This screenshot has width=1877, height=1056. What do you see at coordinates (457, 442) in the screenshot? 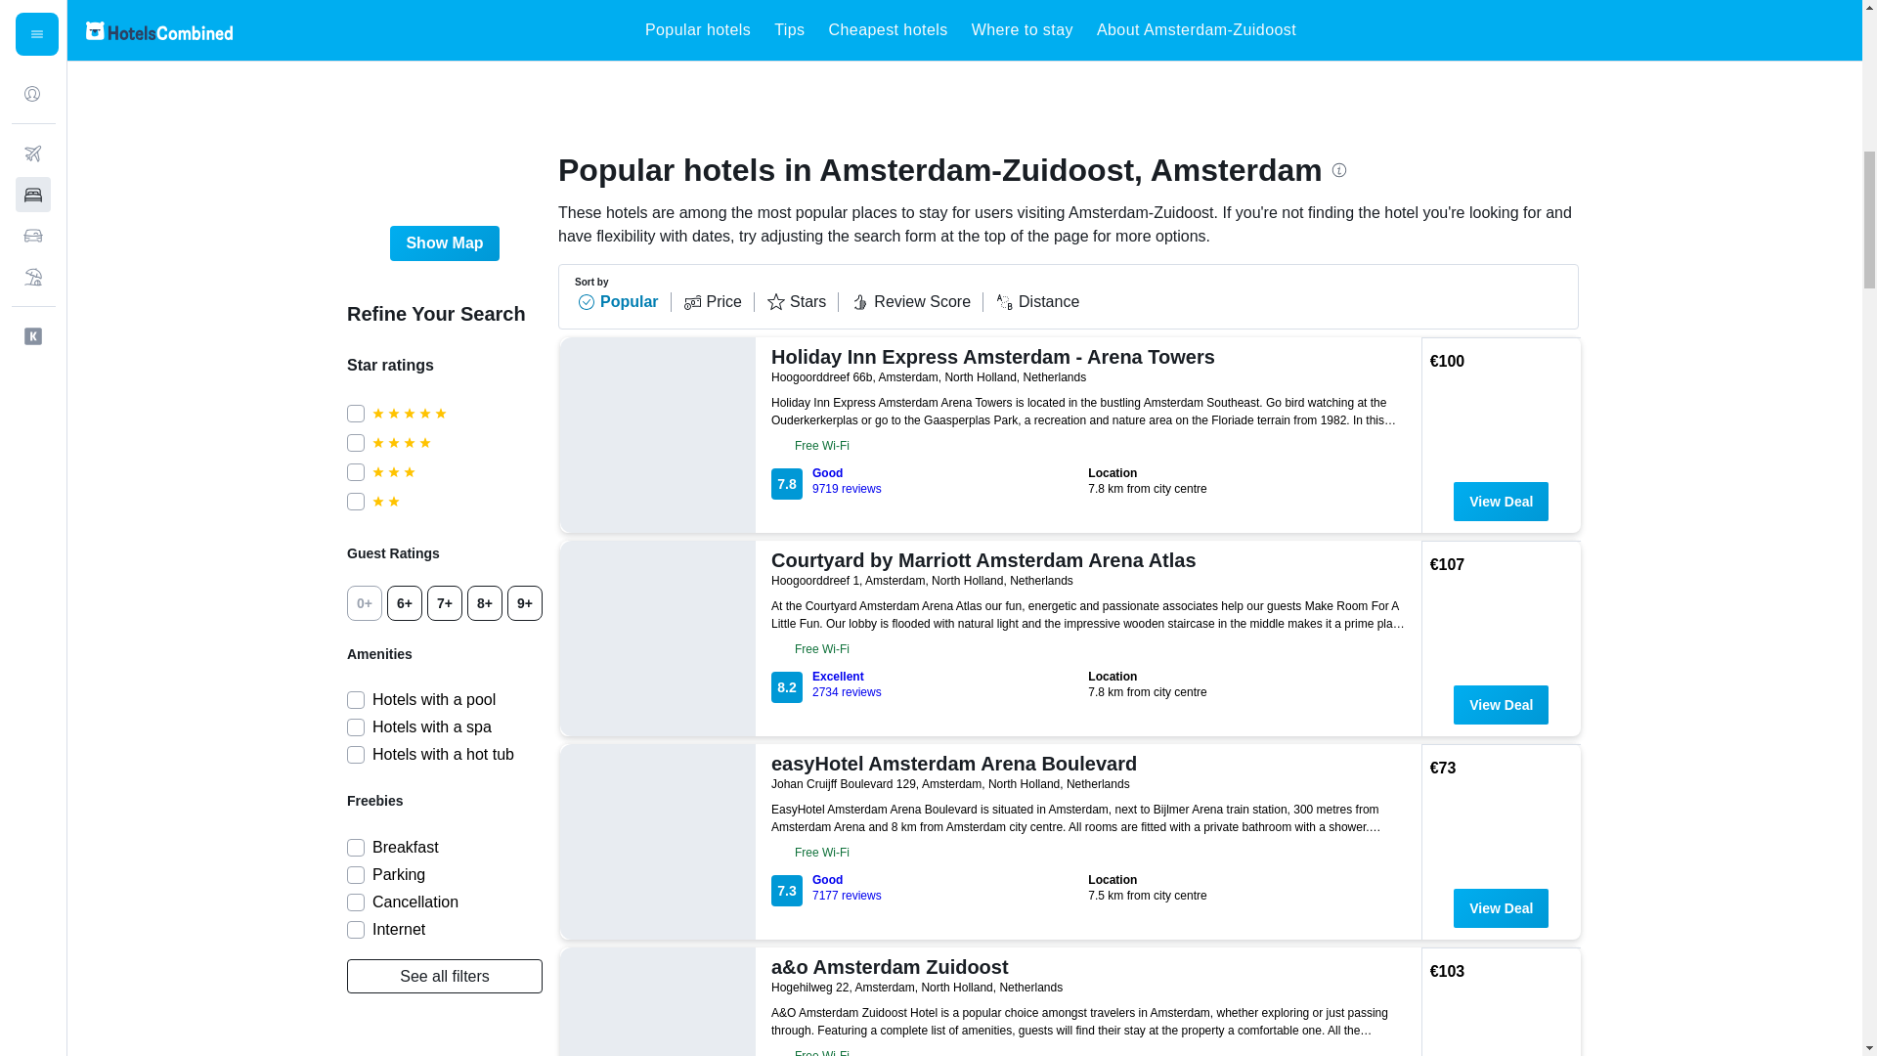
I see `4 stars` at bounding box center [457, 442].